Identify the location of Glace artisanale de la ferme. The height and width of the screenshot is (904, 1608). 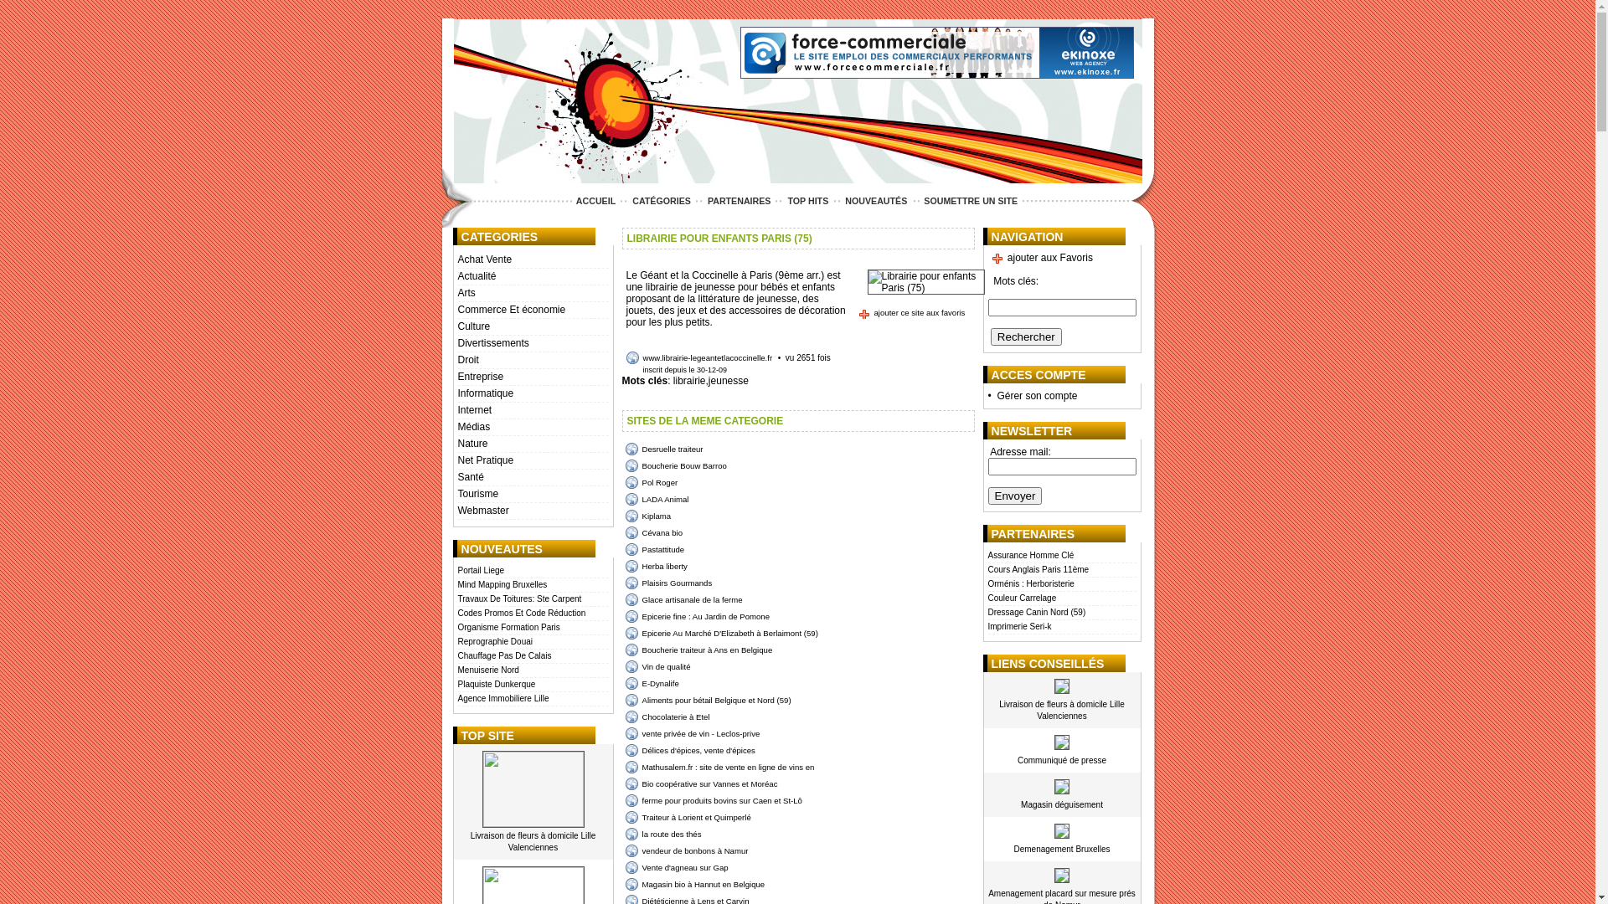
(683, 599).